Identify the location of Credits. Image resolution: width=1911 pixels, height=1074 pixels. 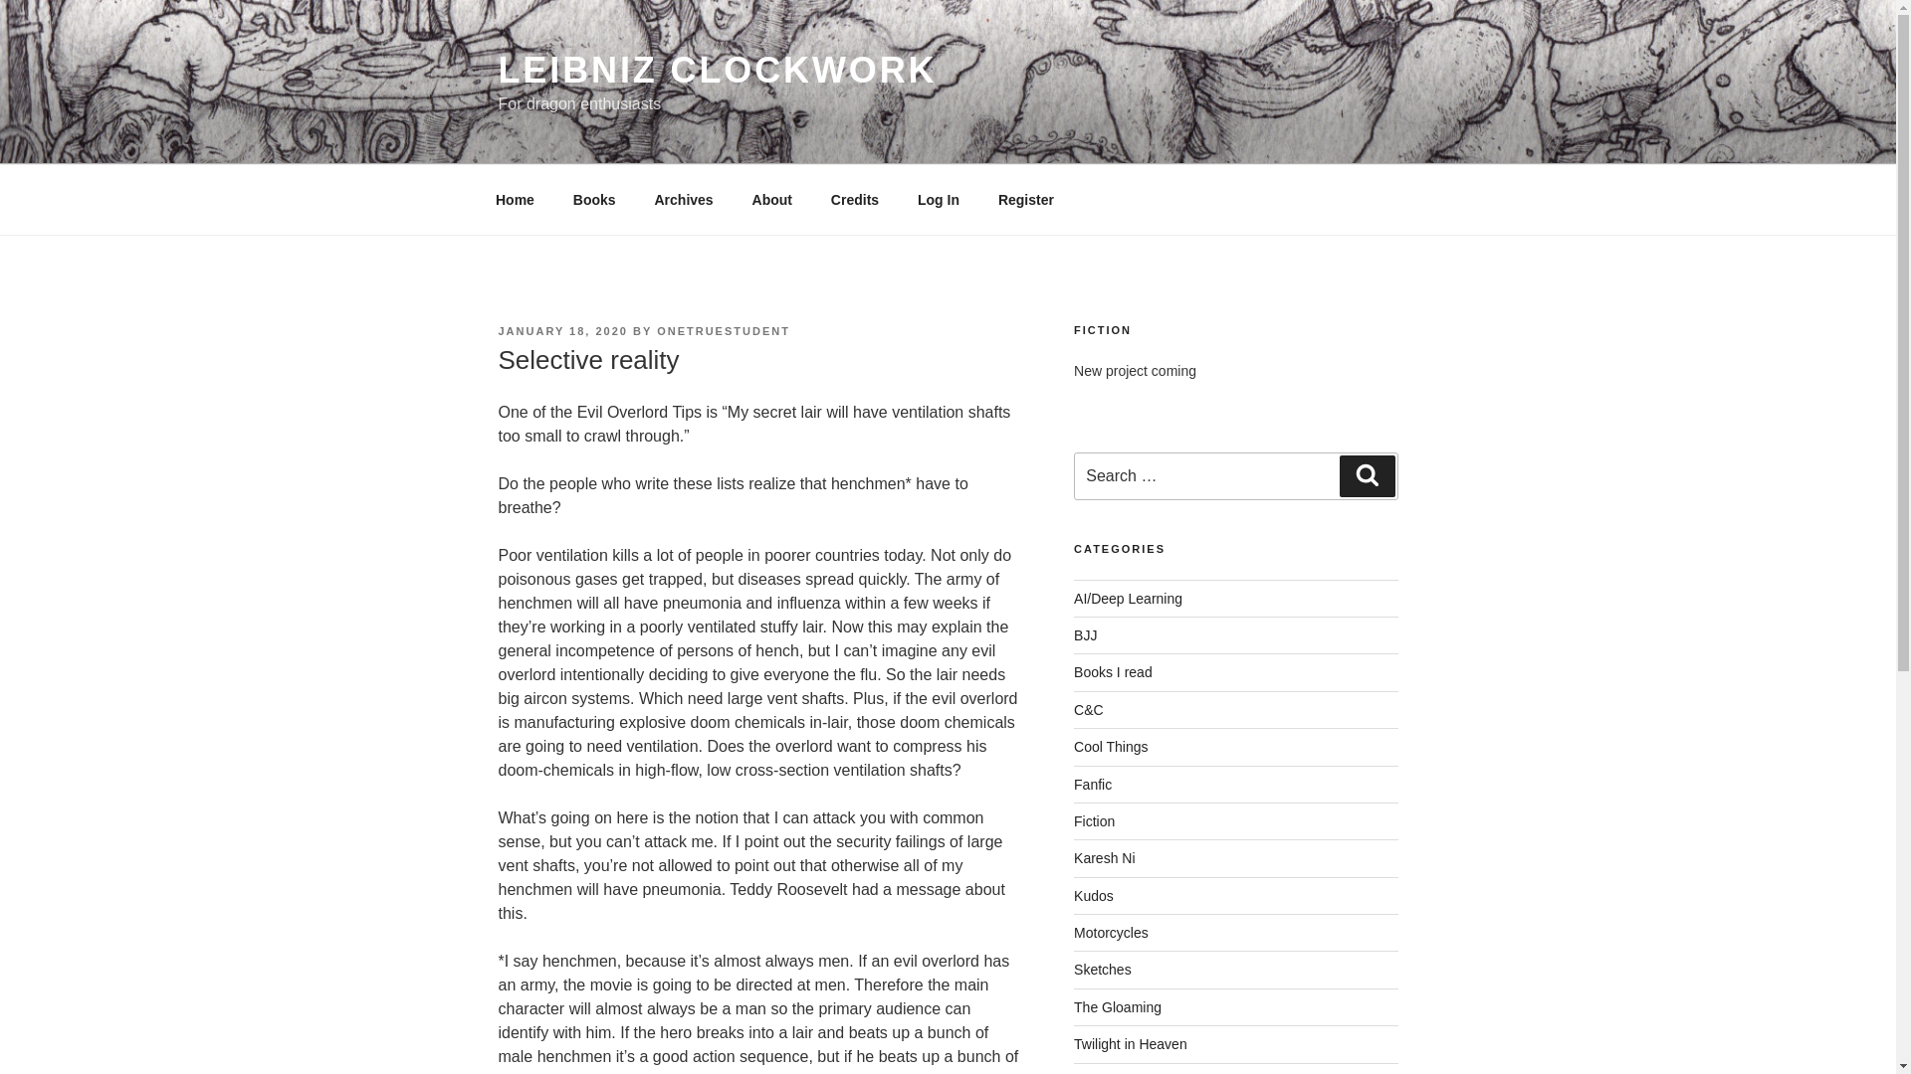
(854, 199).